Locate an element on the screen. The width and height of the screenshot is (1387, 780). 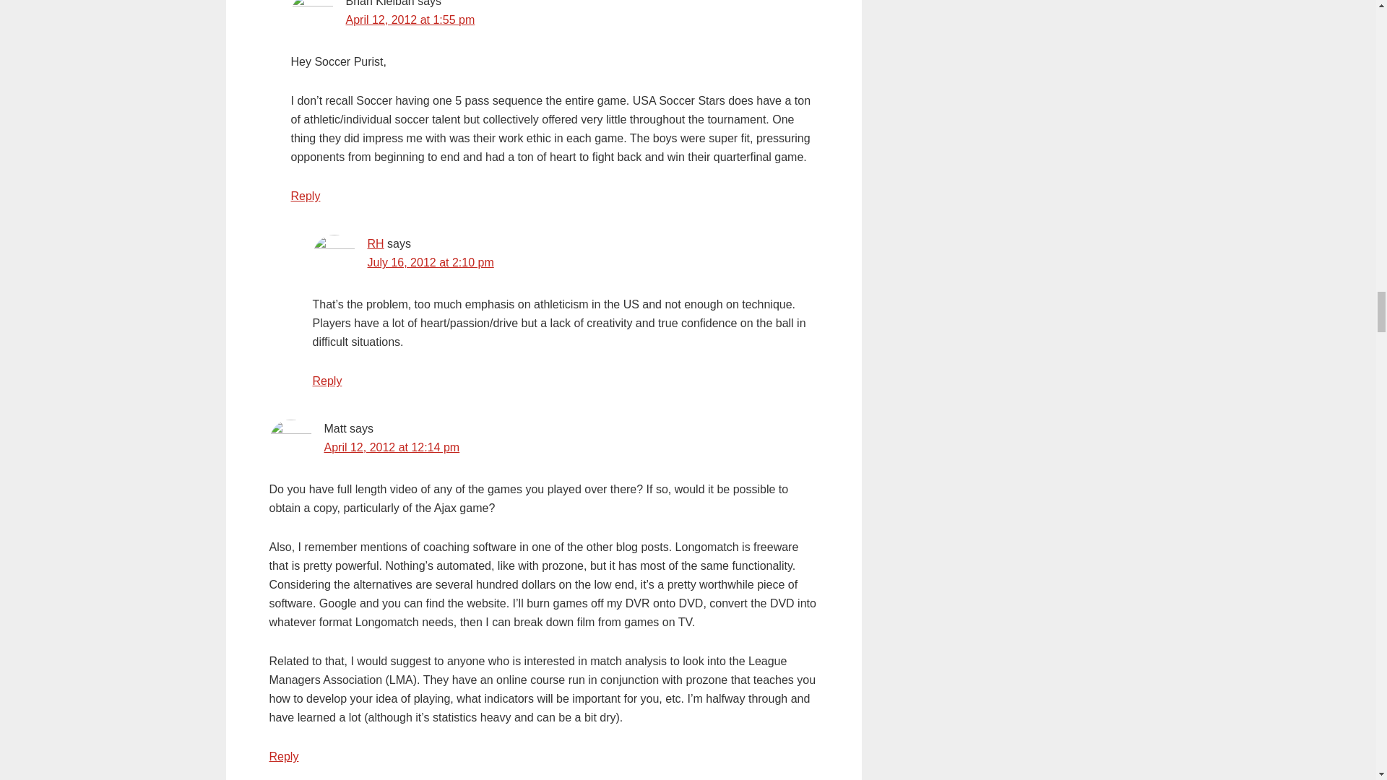
April 12, 2012 at 1:55 pm is located at coordinates (410, 19).